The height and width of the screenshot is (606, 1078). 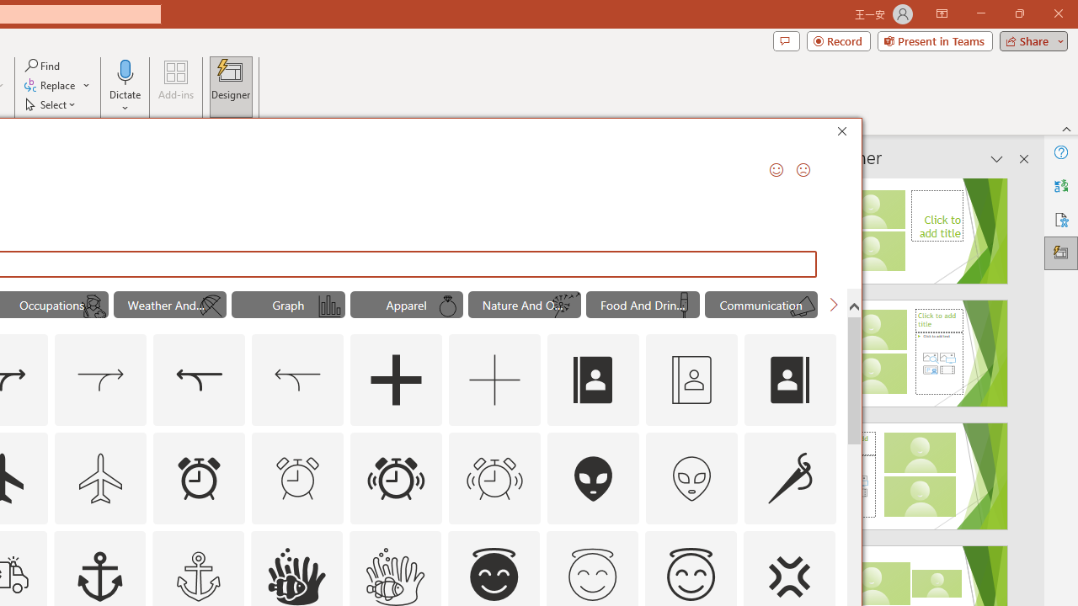 What do you see at coordinates (199, 478) in the screenshot?
I see `AutomationID: Icons_AlarmClock` at bounding box center [199, 478].